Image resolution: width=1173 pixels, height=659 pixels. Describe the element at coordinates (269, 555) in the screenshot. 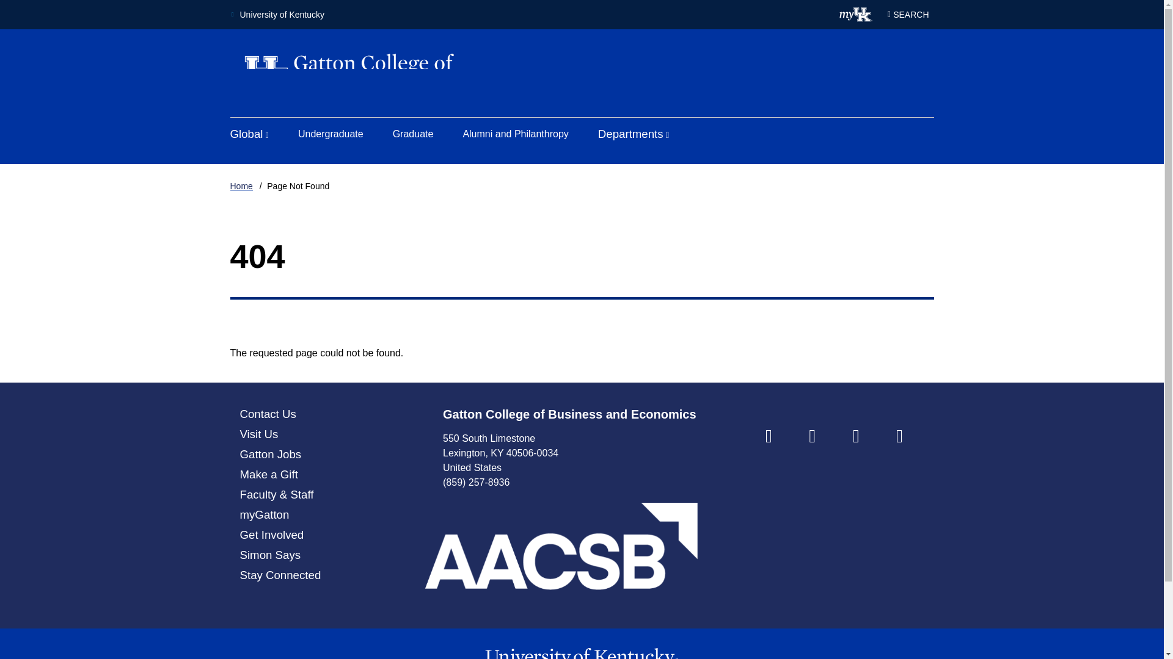

I see `Simon Says` at that location.